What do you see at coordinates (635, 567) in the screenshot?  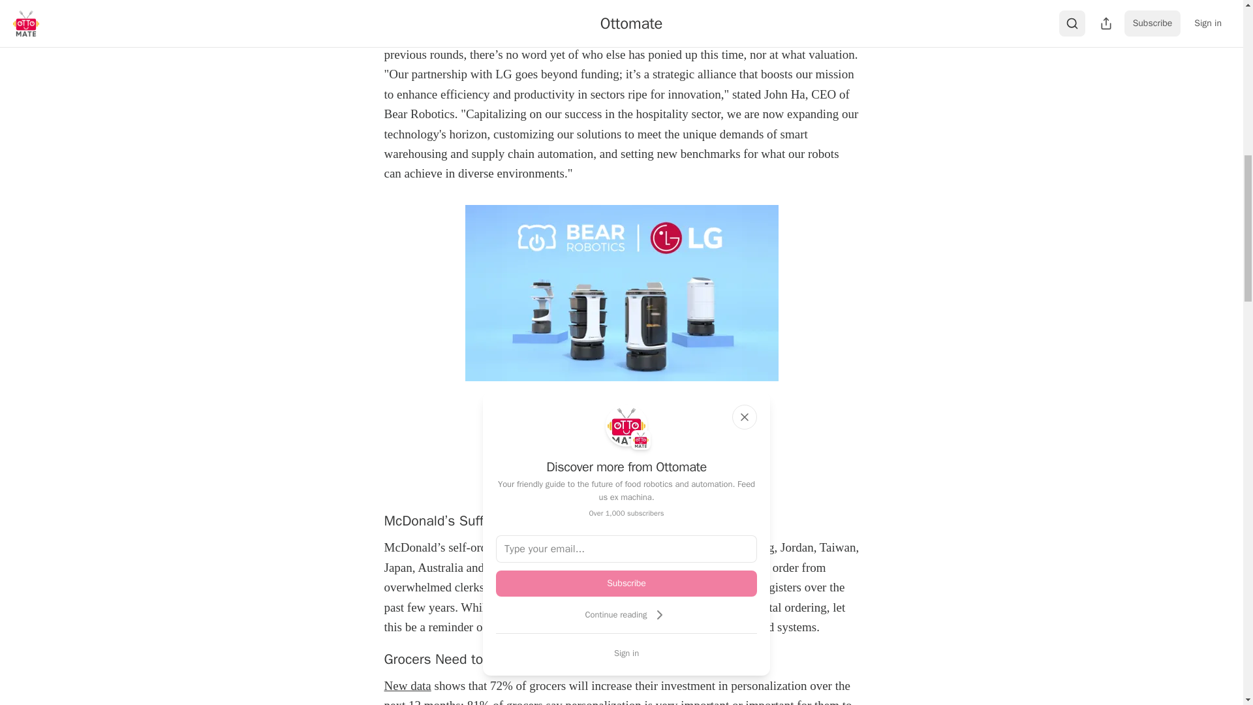 I see `hours-long outage,` at bounding box center [635, 567].